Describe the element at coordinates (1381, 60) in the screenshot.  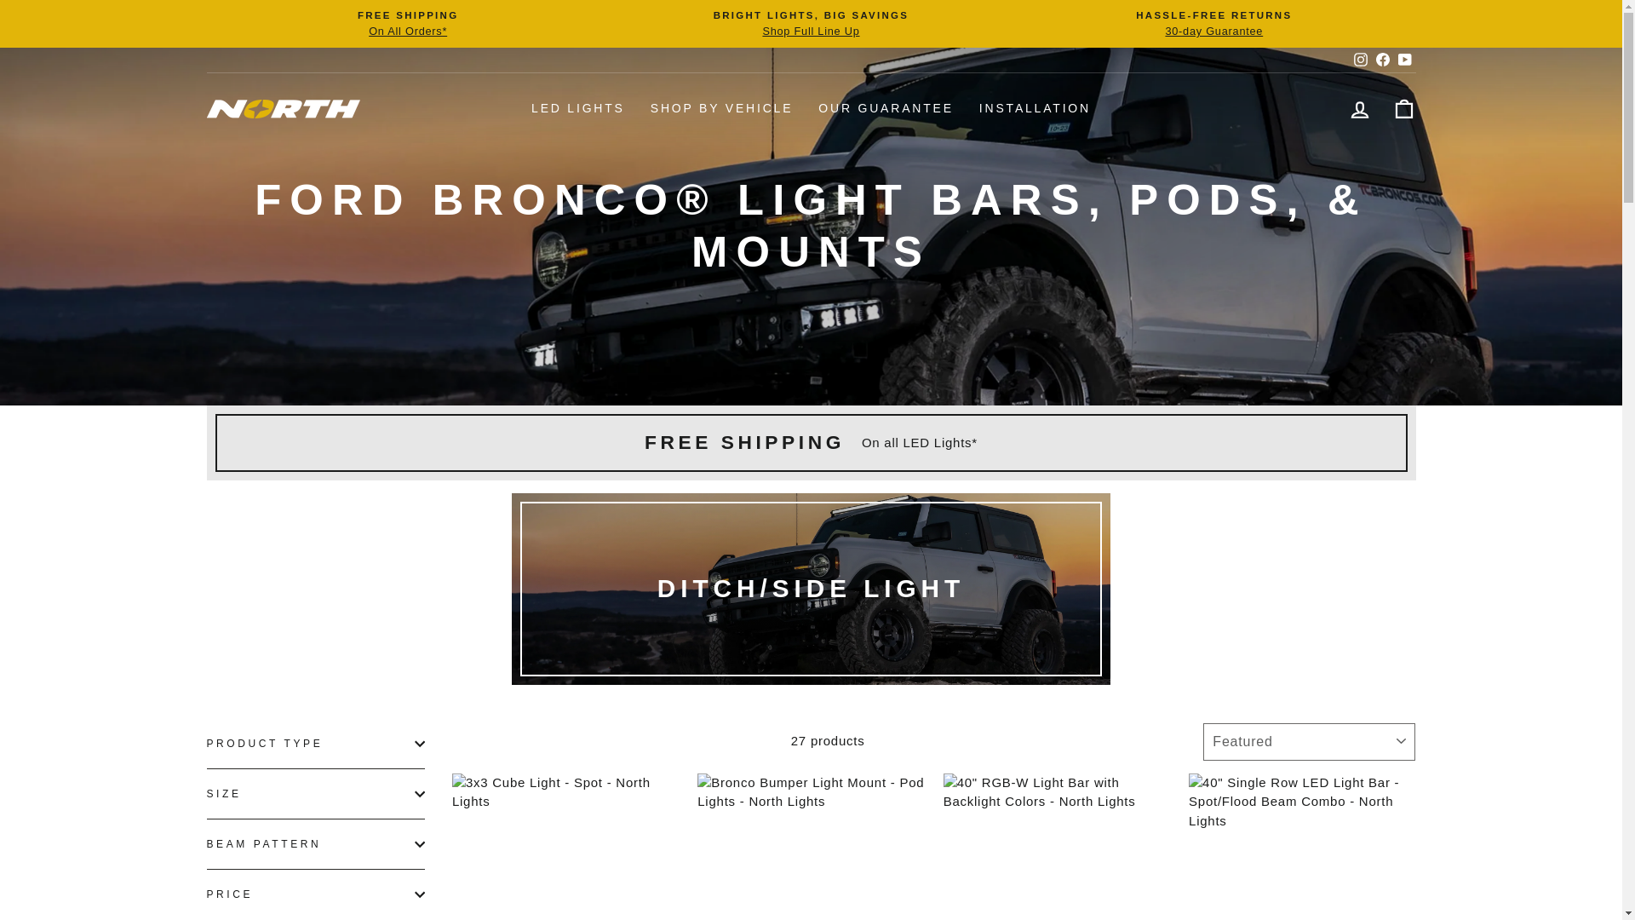
I see `North Lights Co on Facebook` at that location.